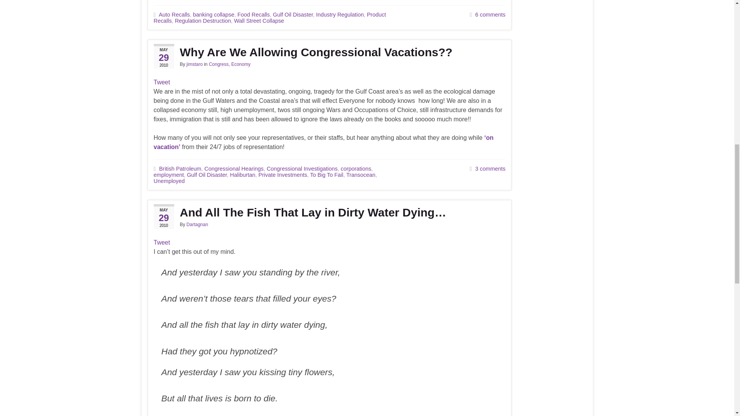 The height and width of the screenshot is (416, 740). Describe the element at coordinates (269, 18) in the screenshot. I see `Product Recalls` at that location.